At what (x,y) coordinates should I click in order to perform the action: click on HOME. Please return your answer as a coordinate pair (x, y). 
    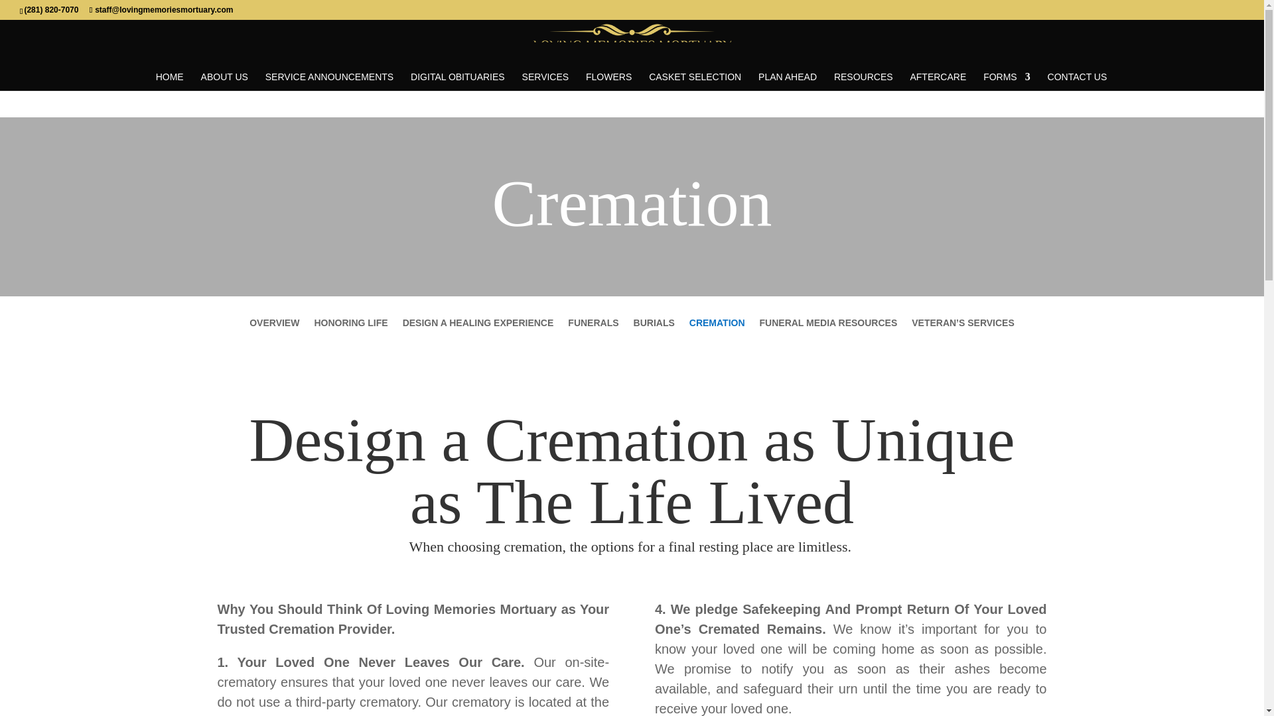
    Looking at the image, I should click on (169, 82).